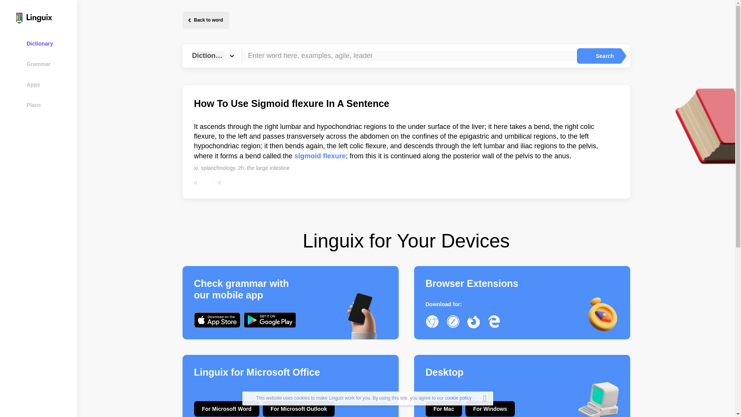 The image size is (741, 417). I want to click on Search, so click(598, 56).